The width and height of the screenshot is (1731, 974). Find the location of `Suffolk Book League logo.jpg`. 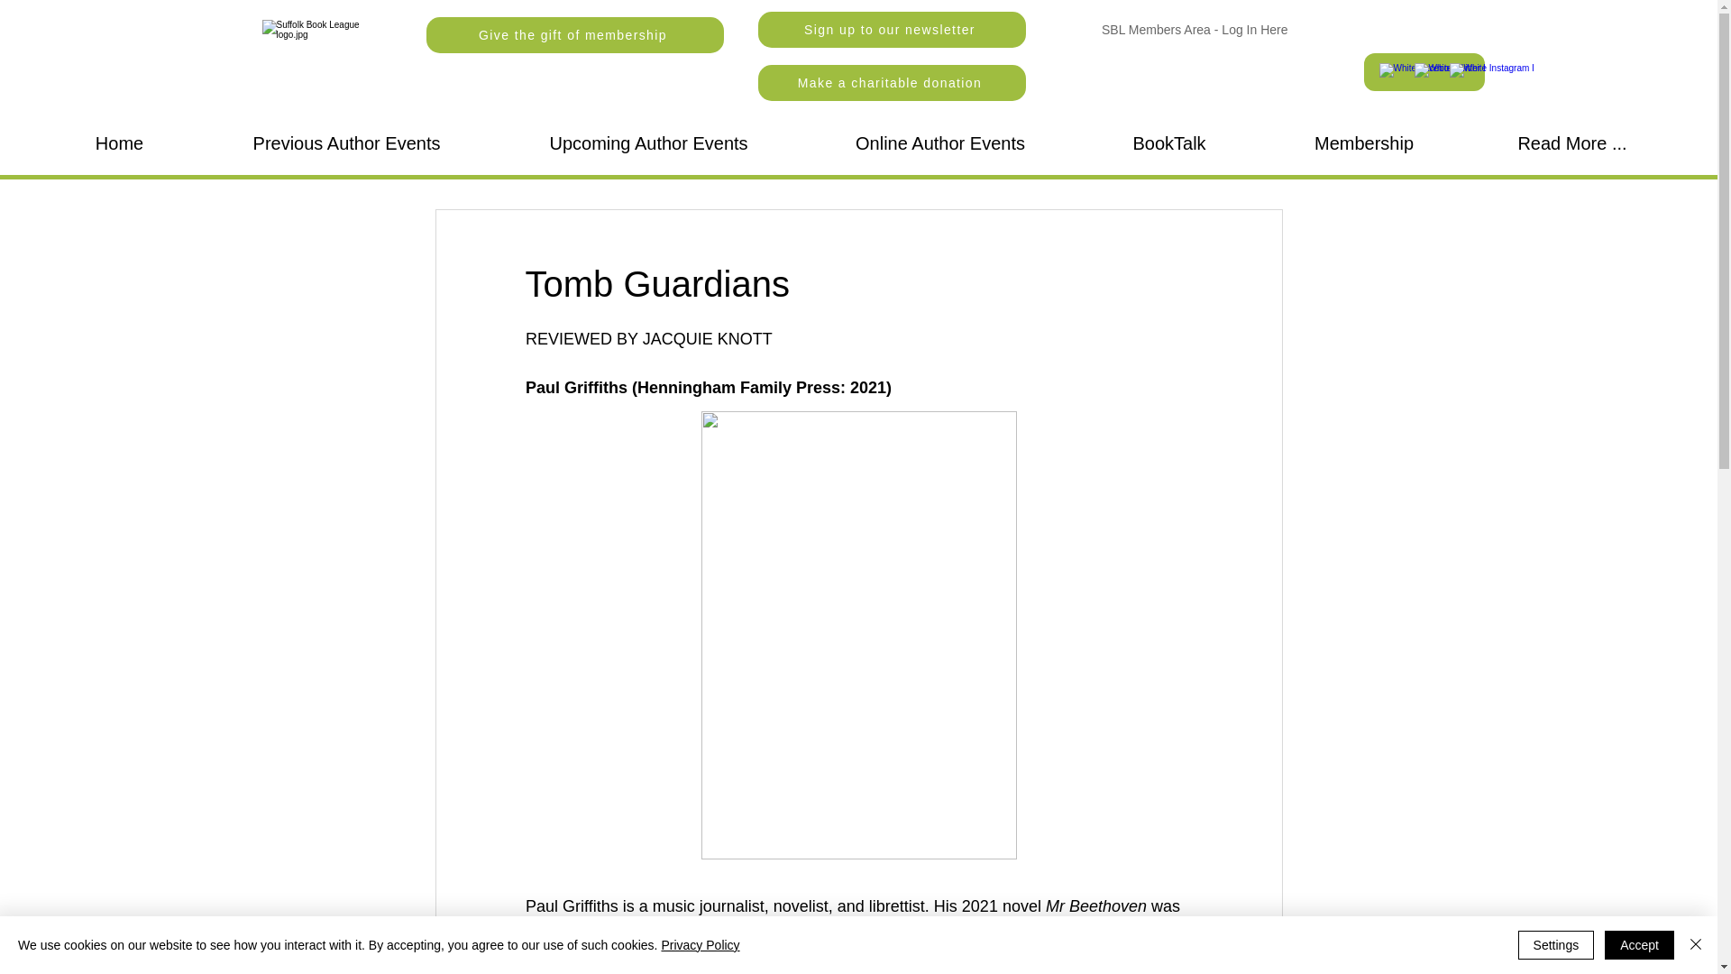

Suffolk Book League logo.jpg is located at coordinates (323, 61).